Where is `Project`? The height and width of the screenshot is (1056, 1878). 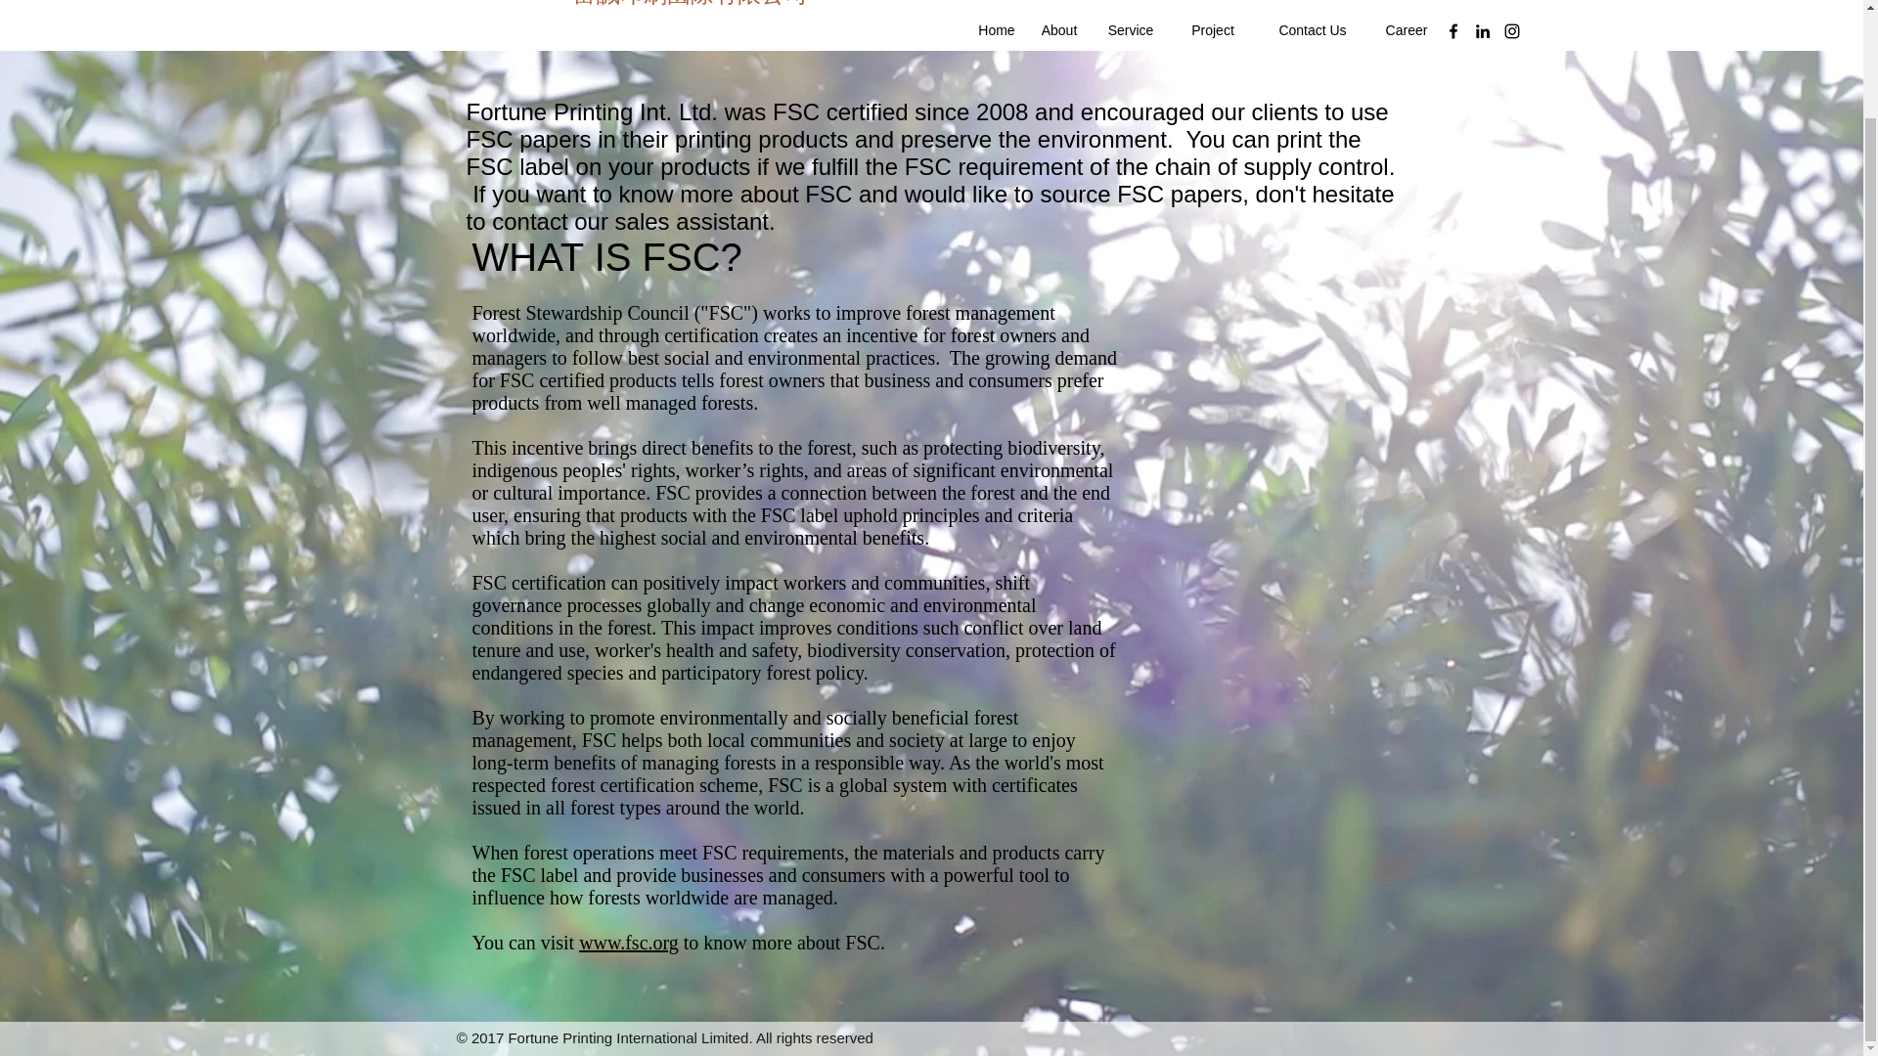 Project is located at coordinates (1212, 30).